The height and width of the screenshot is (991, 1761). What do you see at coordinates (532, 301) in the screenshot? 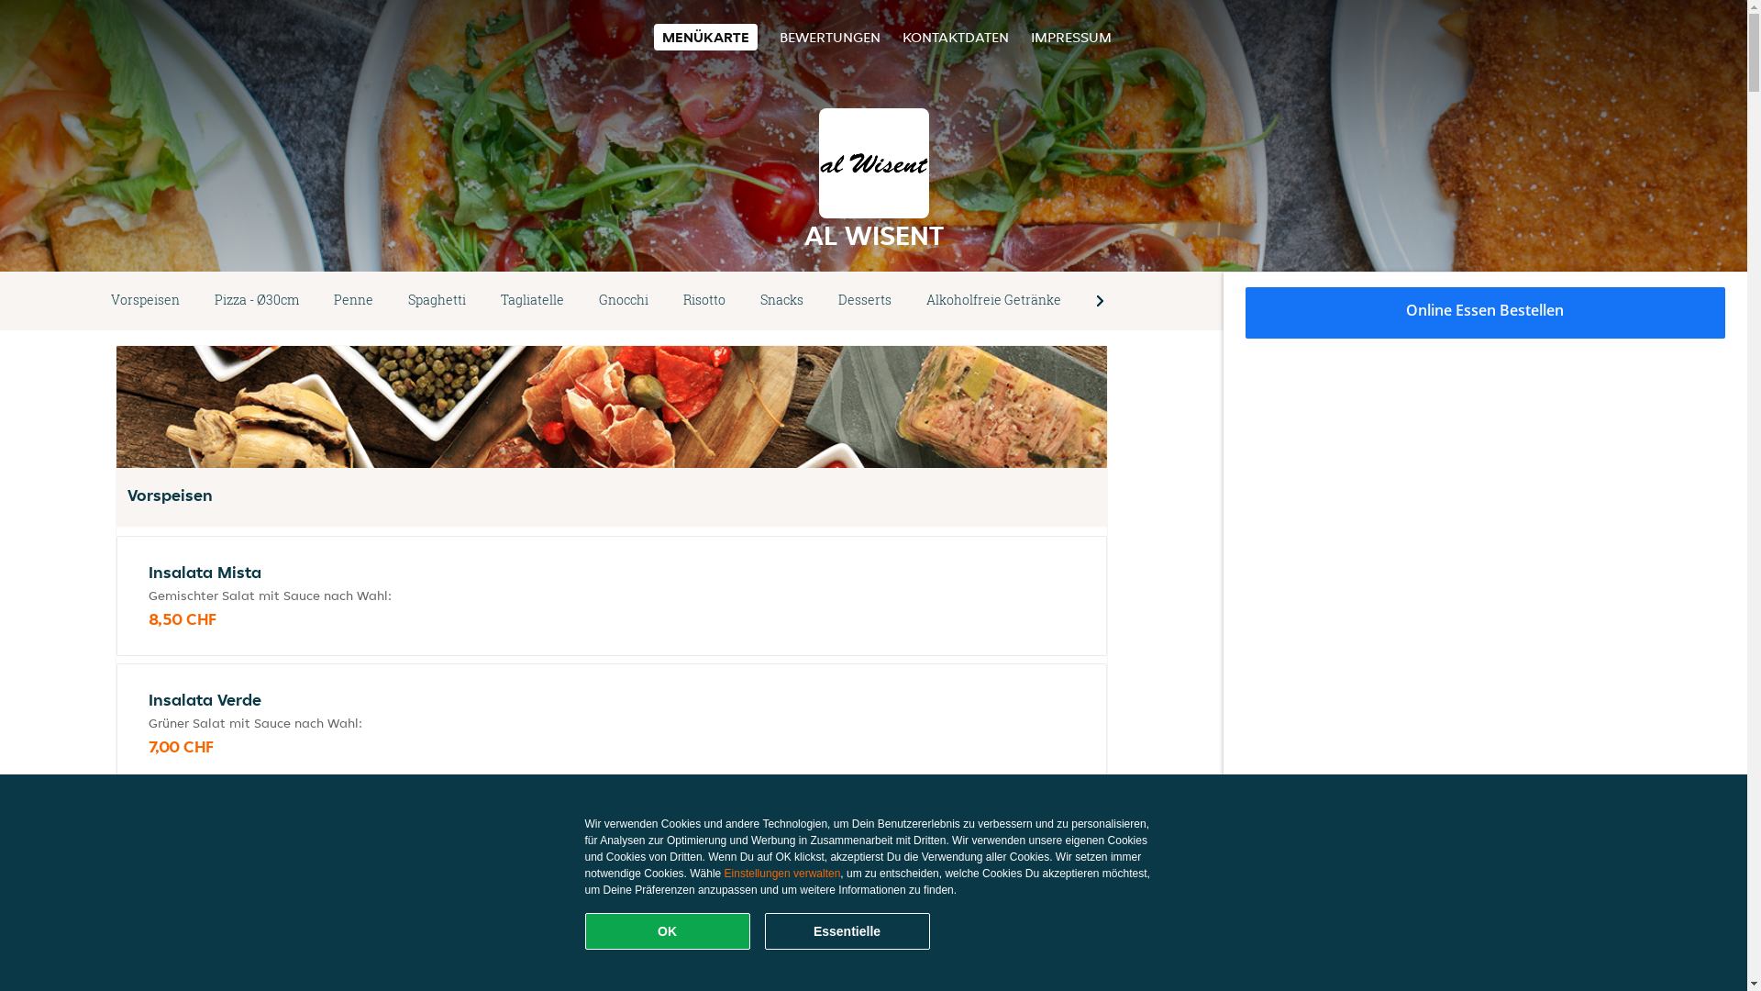
I see `Tagliatelle` at bounding box center [532, 301].